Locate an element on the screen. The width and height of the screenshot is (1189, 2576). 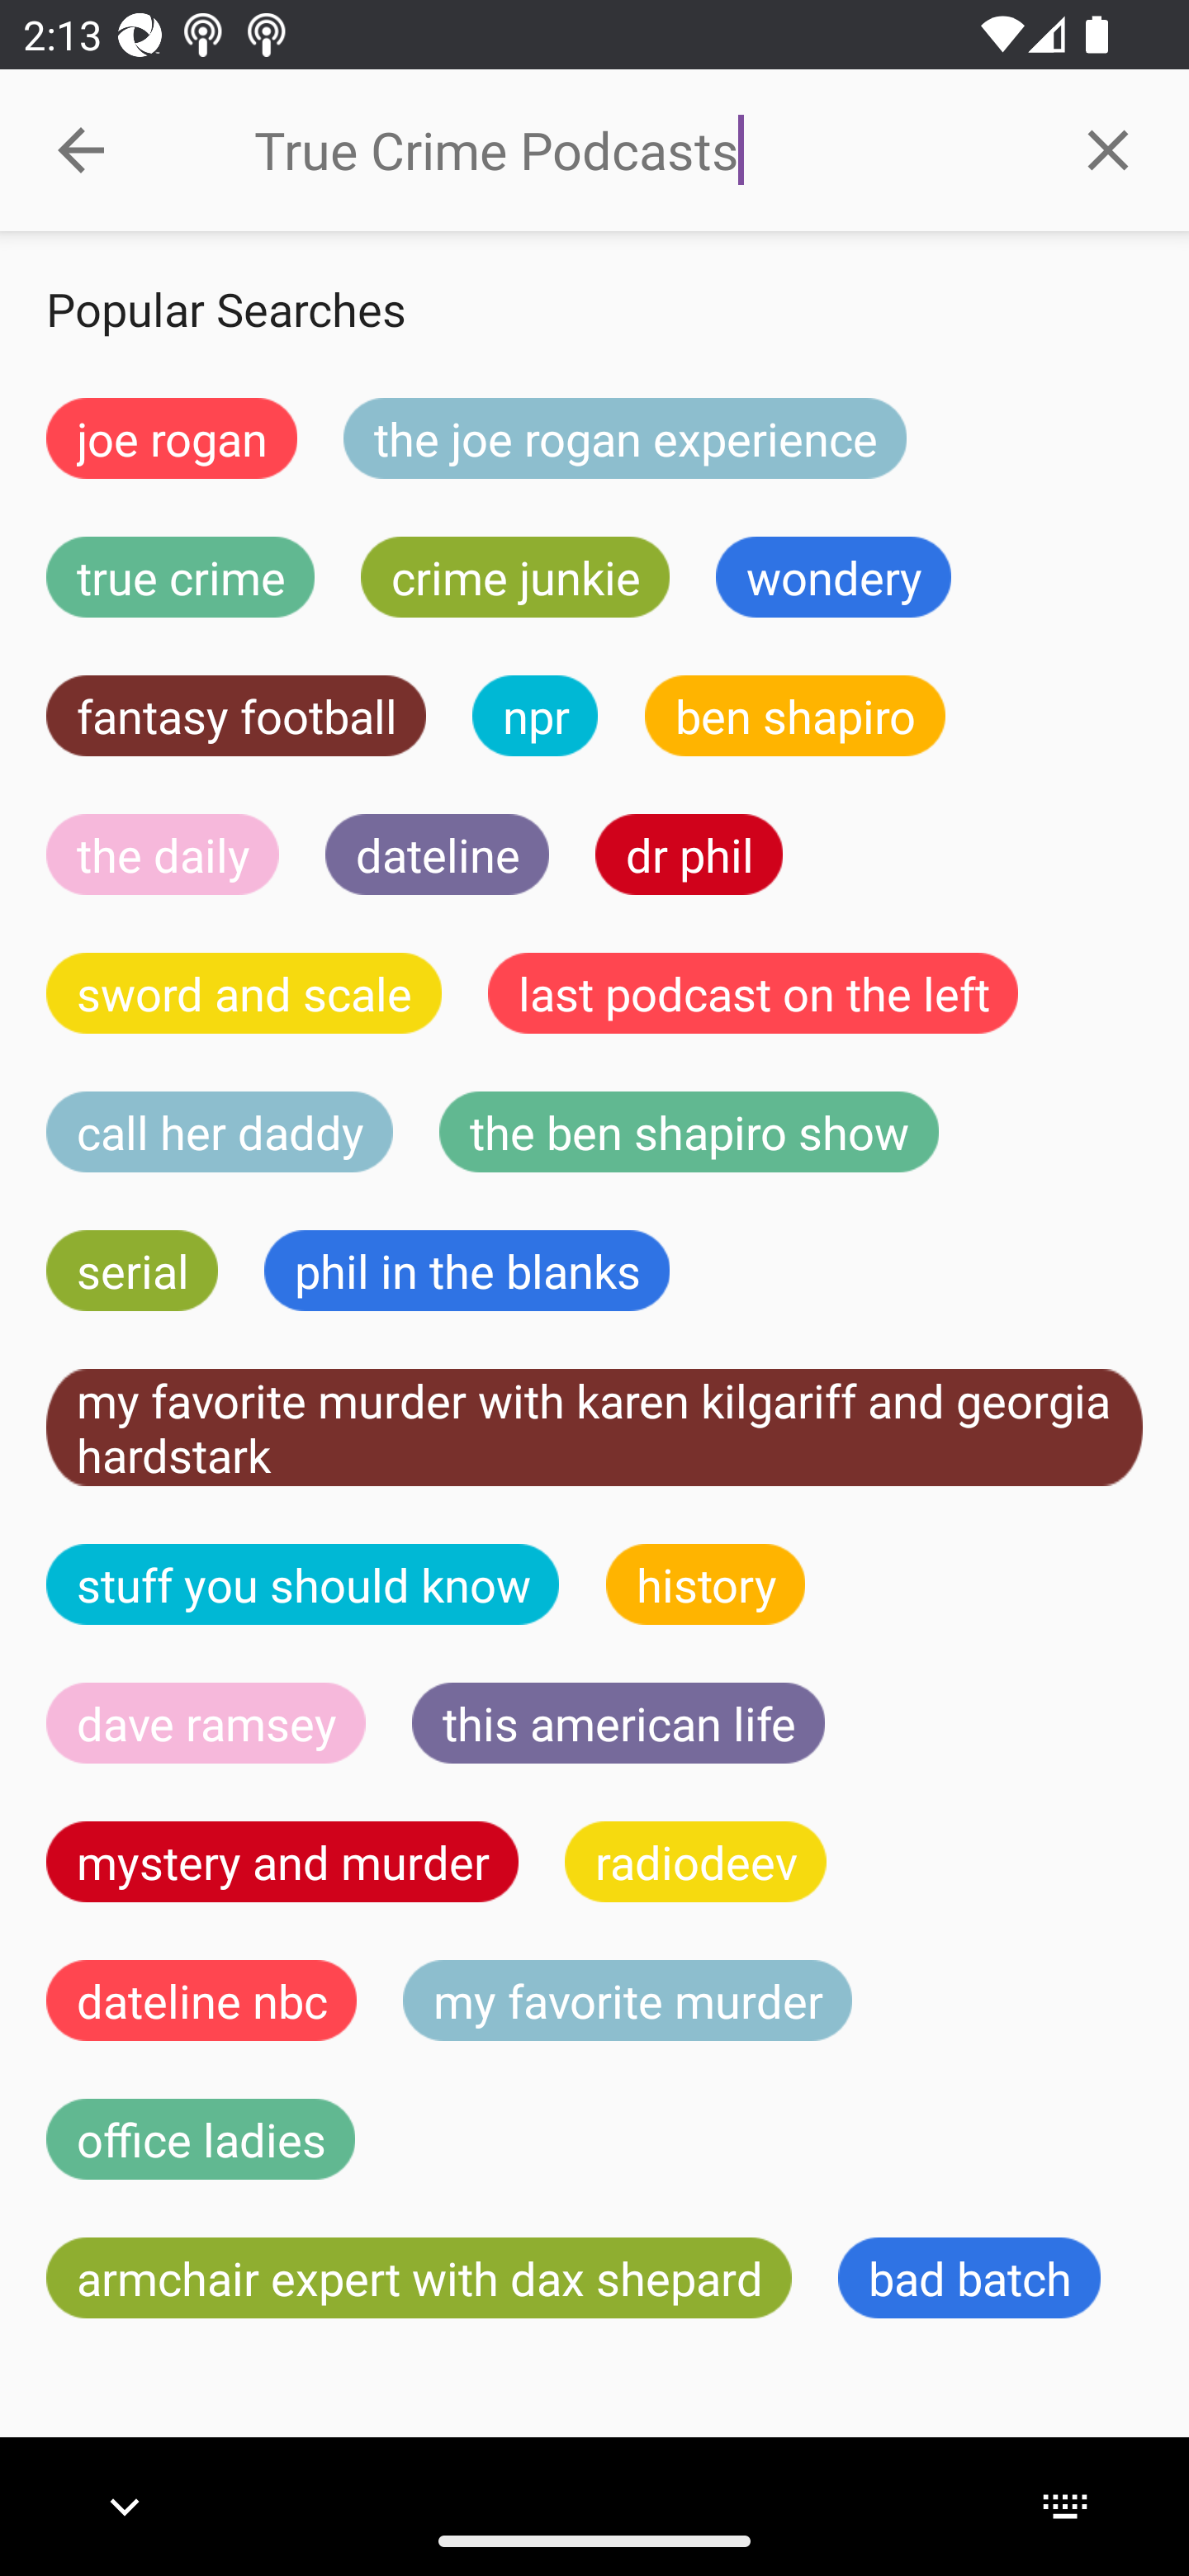
radiodeev is located at coordinates (695, 1861).